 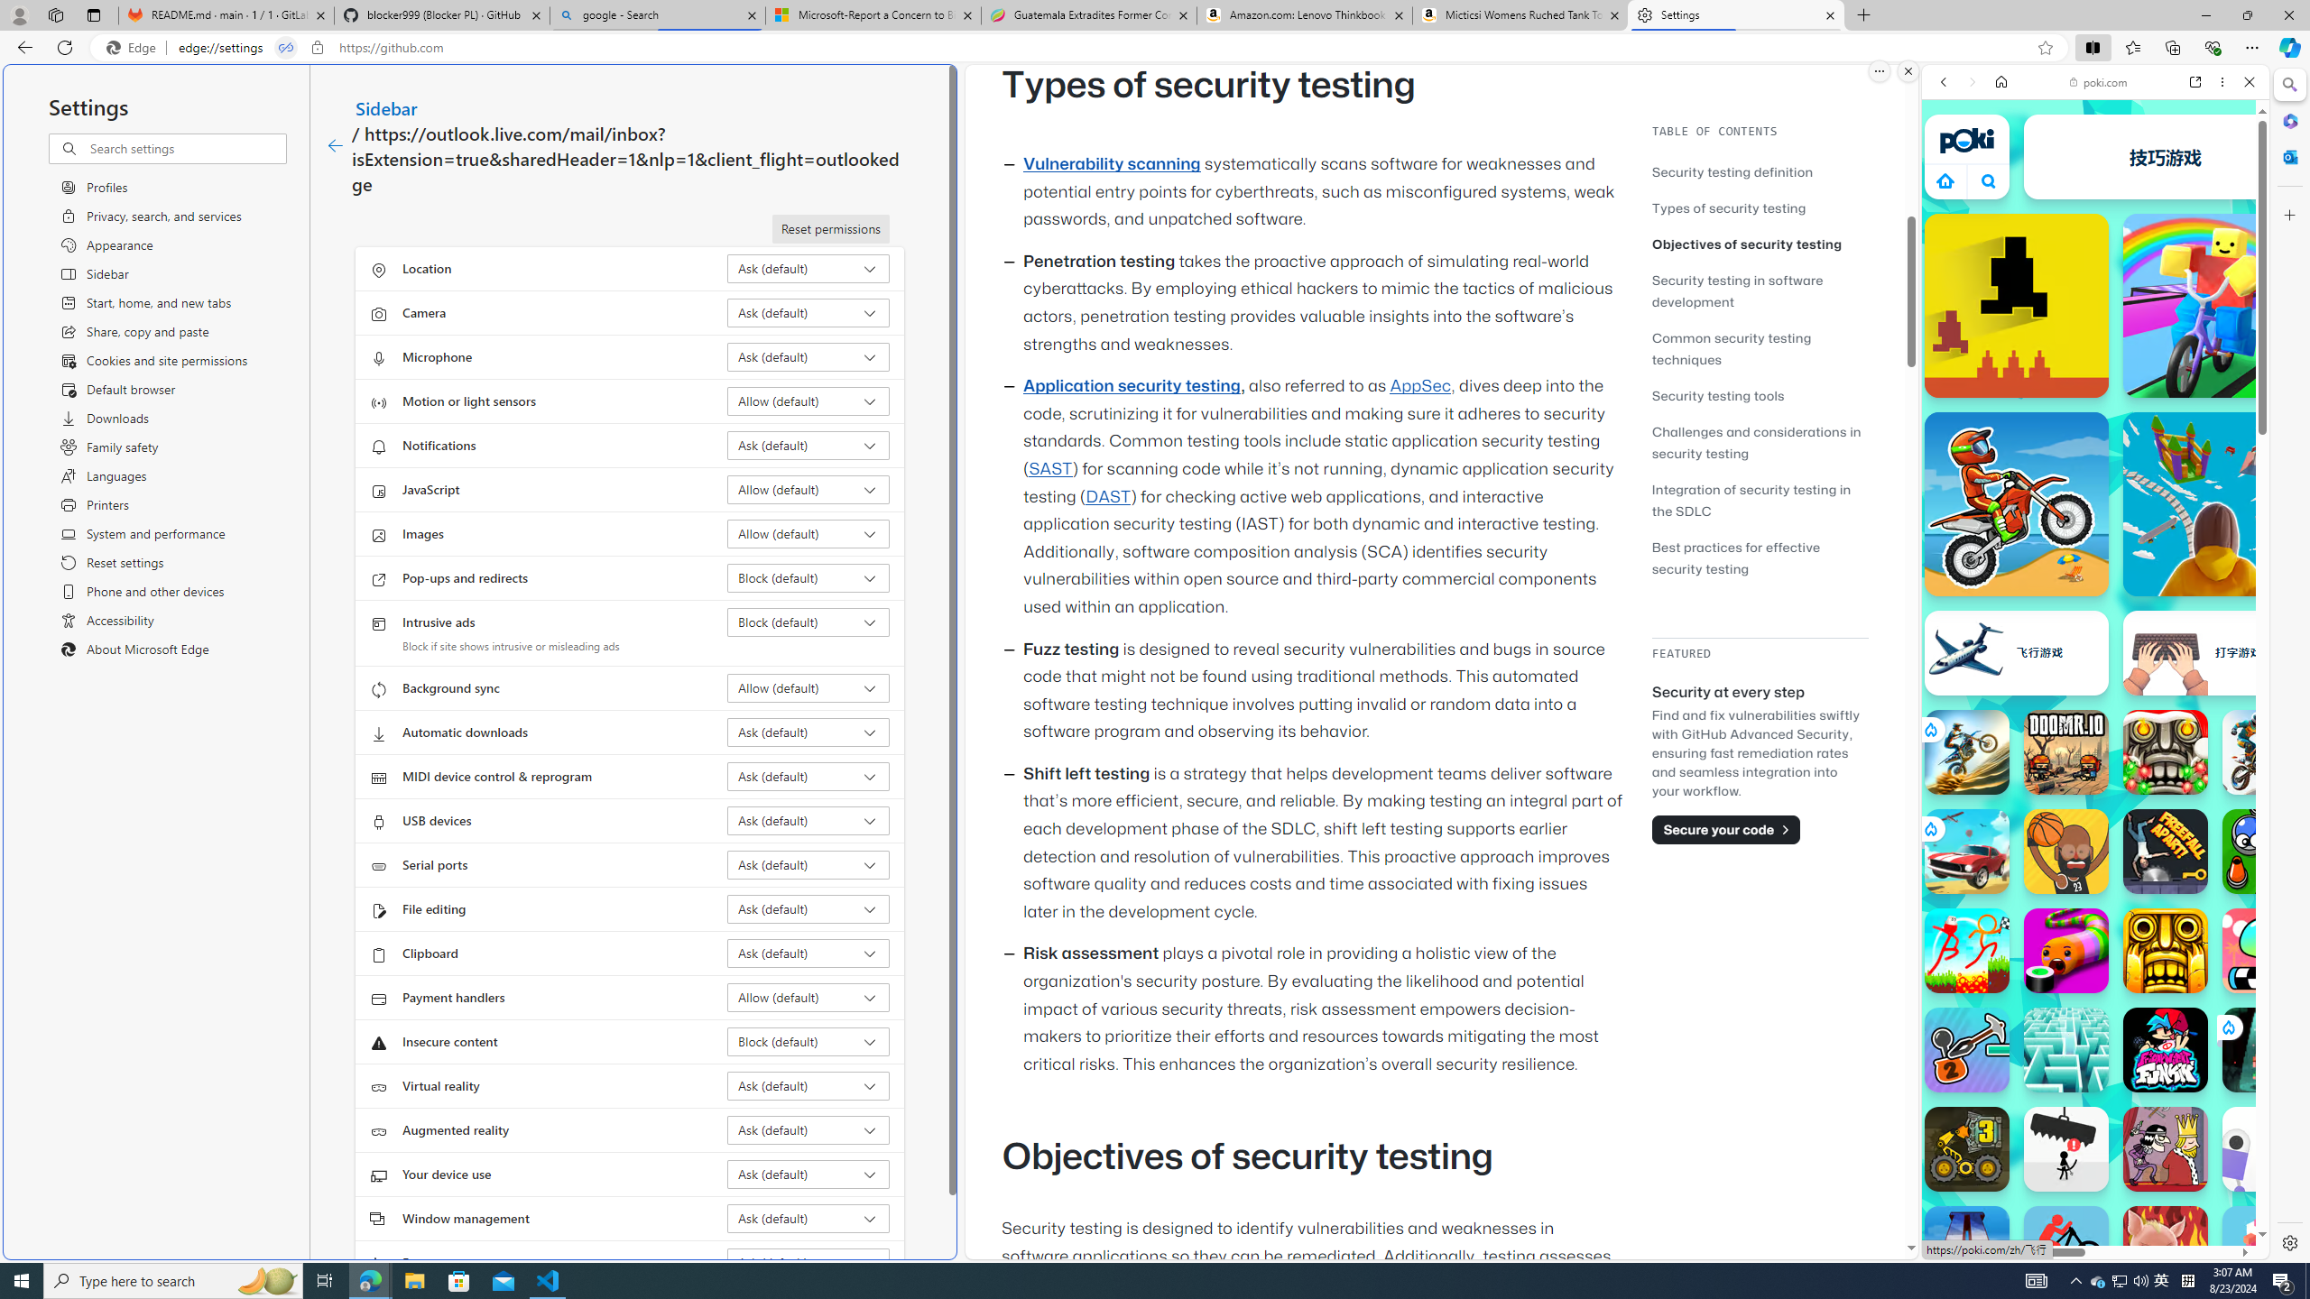 I want to click on Stickman Parkour 3, so click(x=1967, y=951).